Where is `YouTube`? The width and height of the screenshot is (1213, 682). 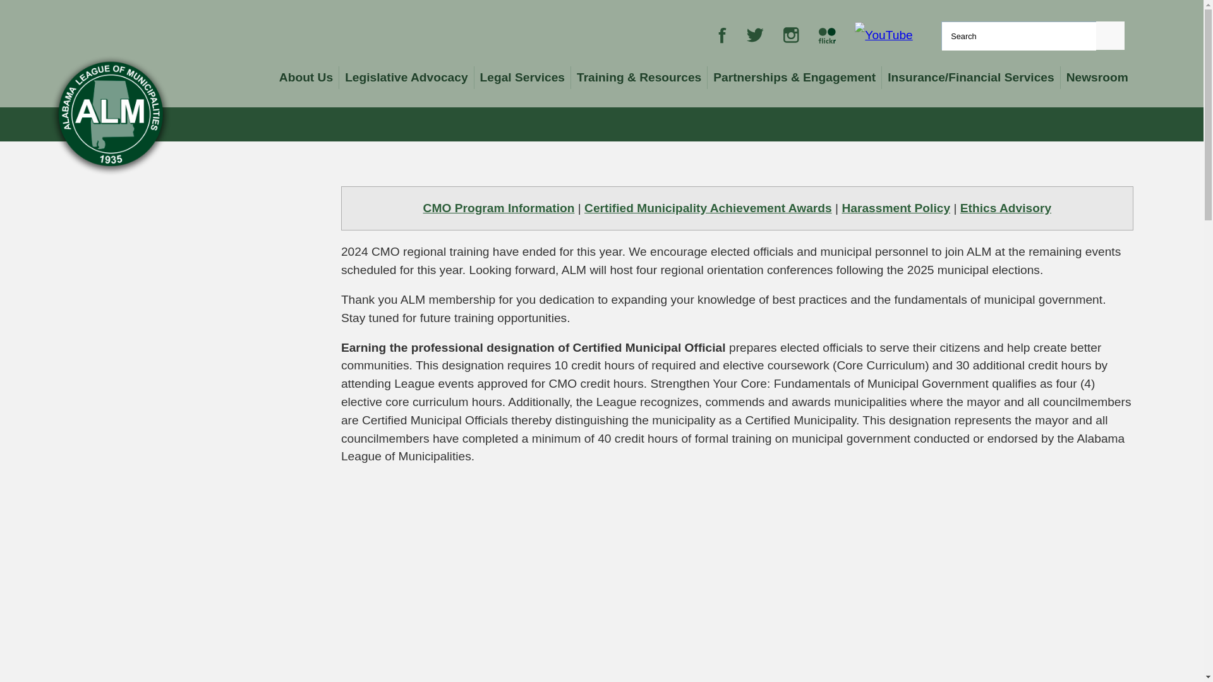 YouTube is located at coordinates (883, 34).